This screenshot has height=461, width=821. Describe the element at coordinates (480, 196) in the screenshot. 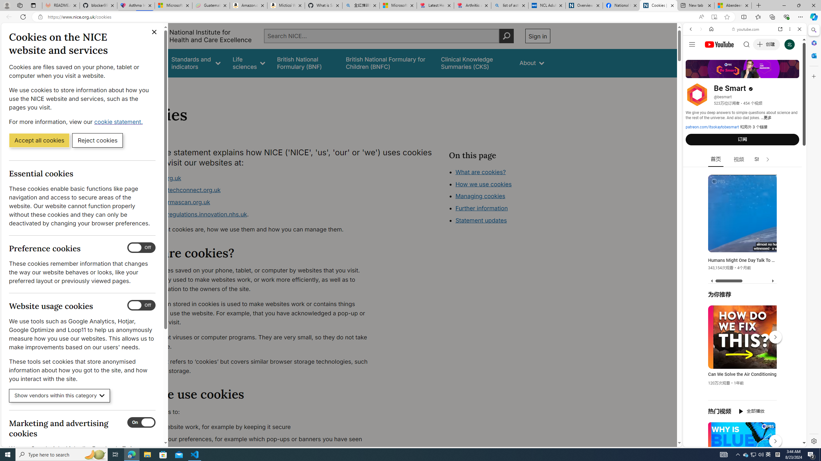

I see `Managing cookies` at that location.